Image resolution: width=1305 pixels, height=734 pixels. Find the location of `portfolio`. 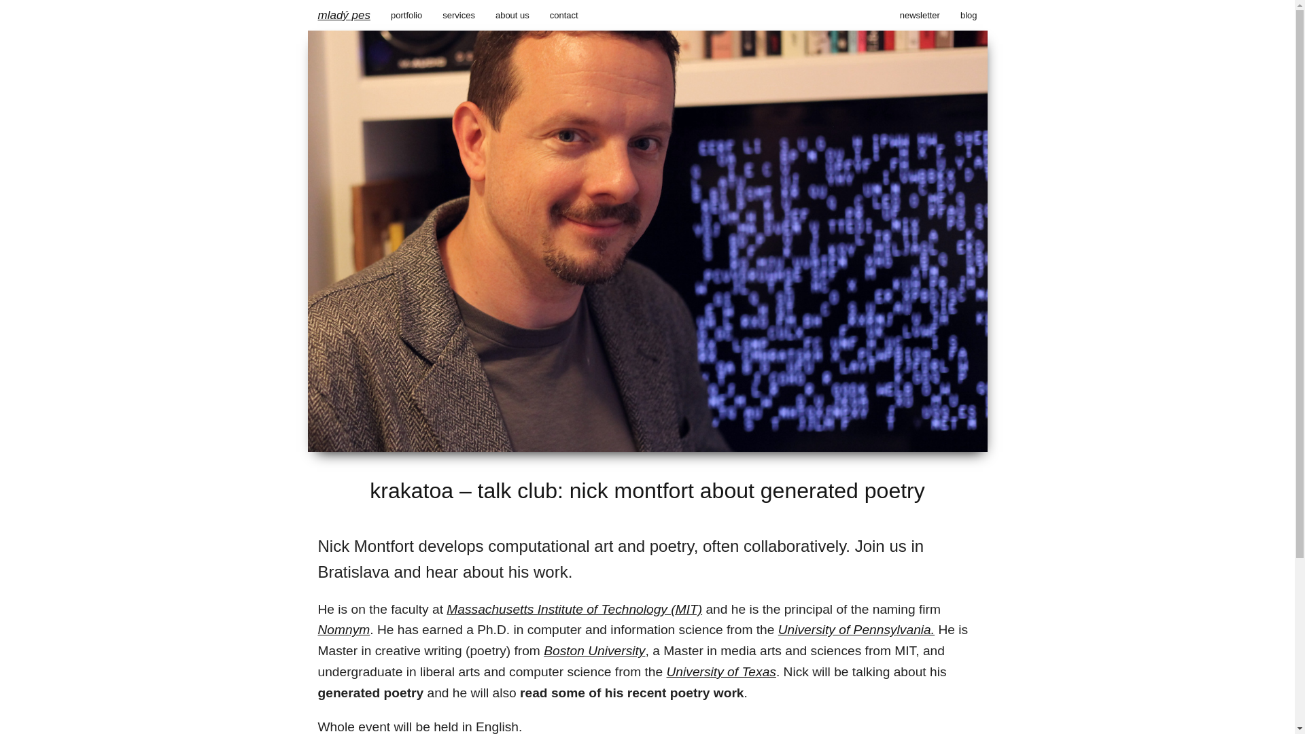

portfolio is located at coordinates (406, 15).